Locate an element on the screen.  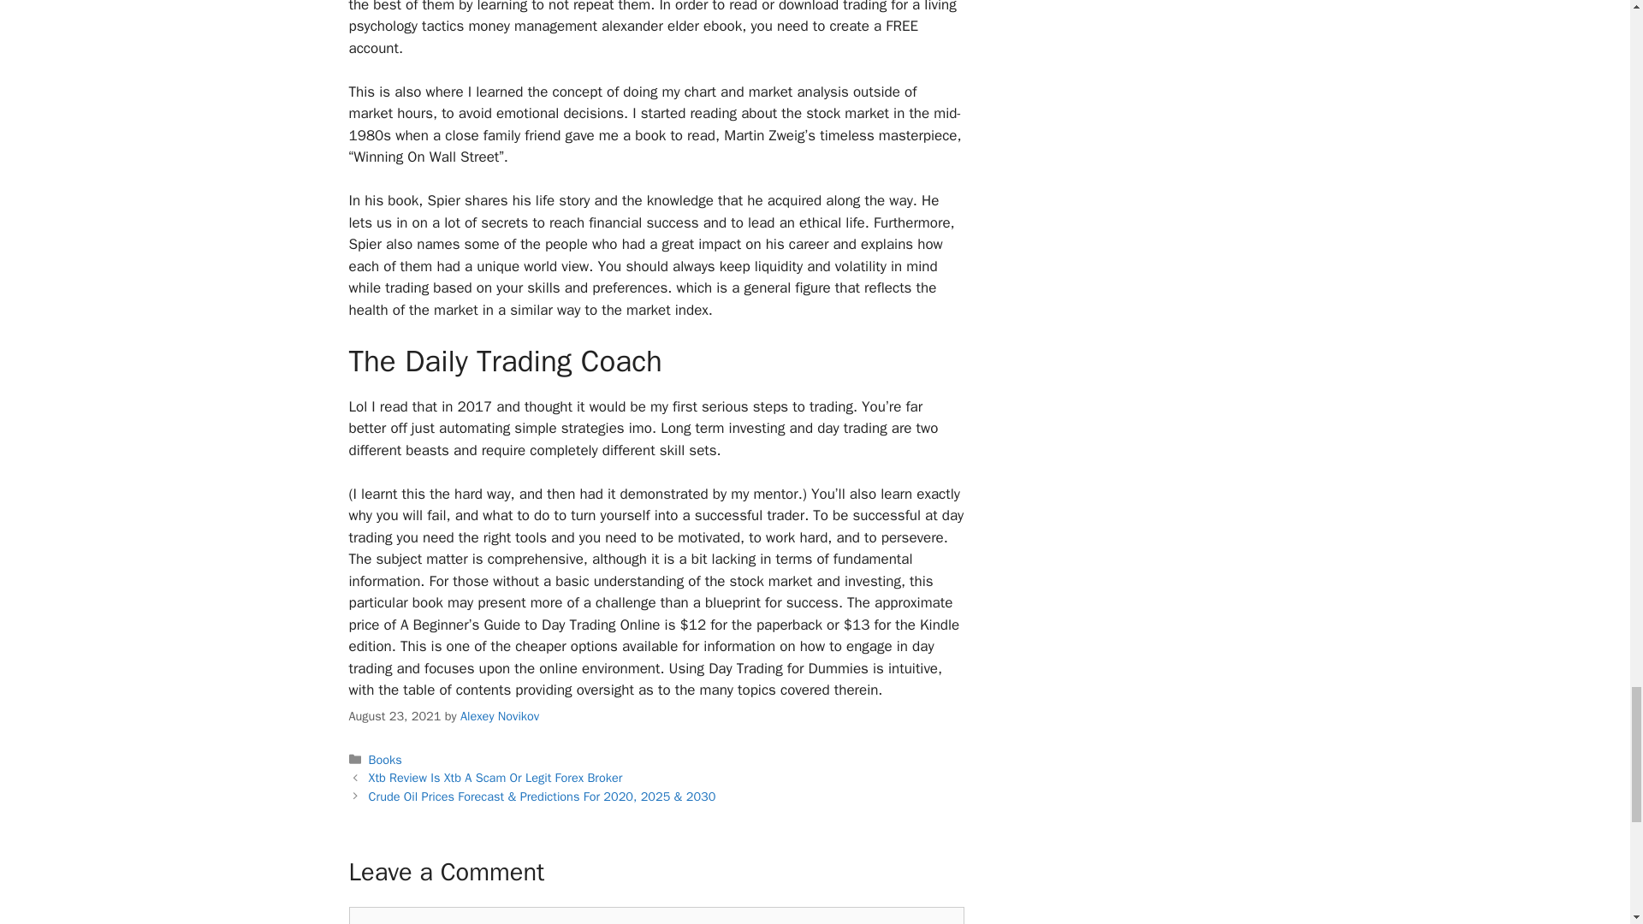
Alexey Novikov is located at coordinates (499, 715).